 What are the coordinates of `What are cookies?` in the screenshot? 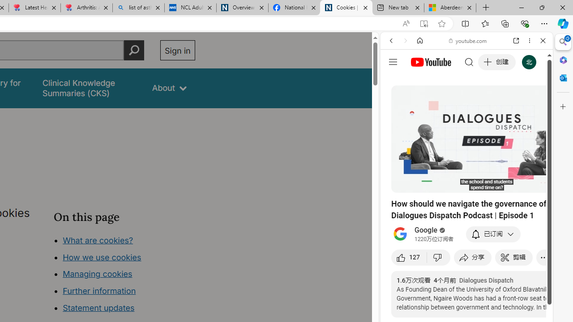 It's located at (98, 240).